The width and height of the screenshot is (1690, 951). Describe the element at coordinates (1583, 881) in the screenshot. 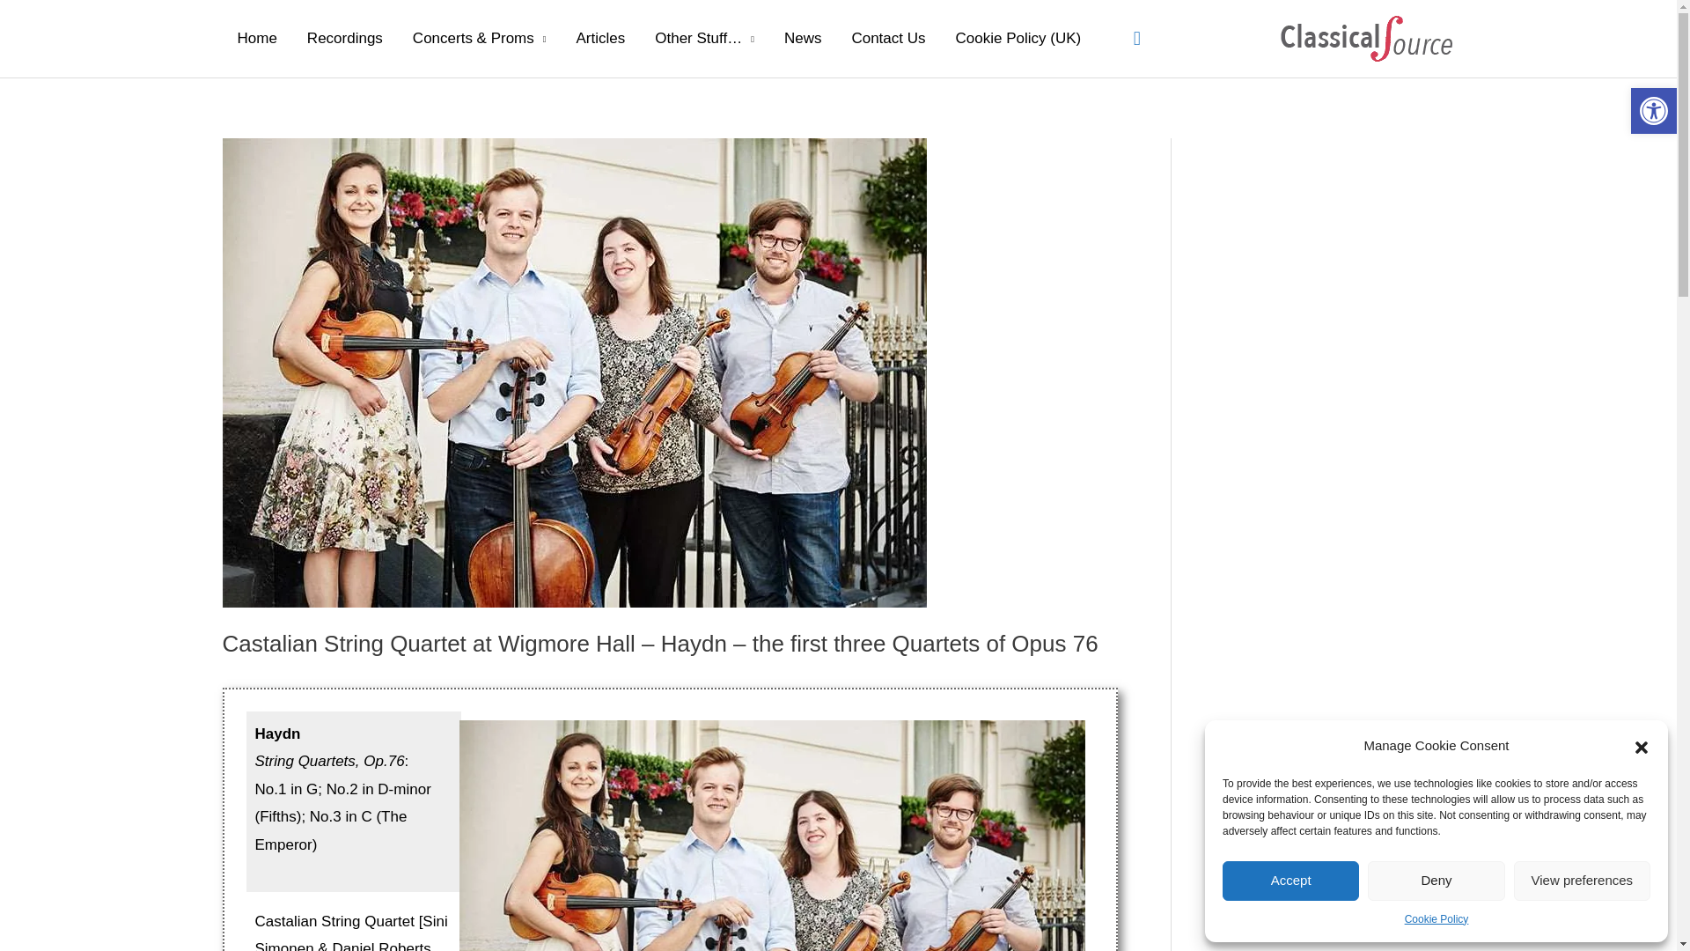

I see `View preferences` at that location.